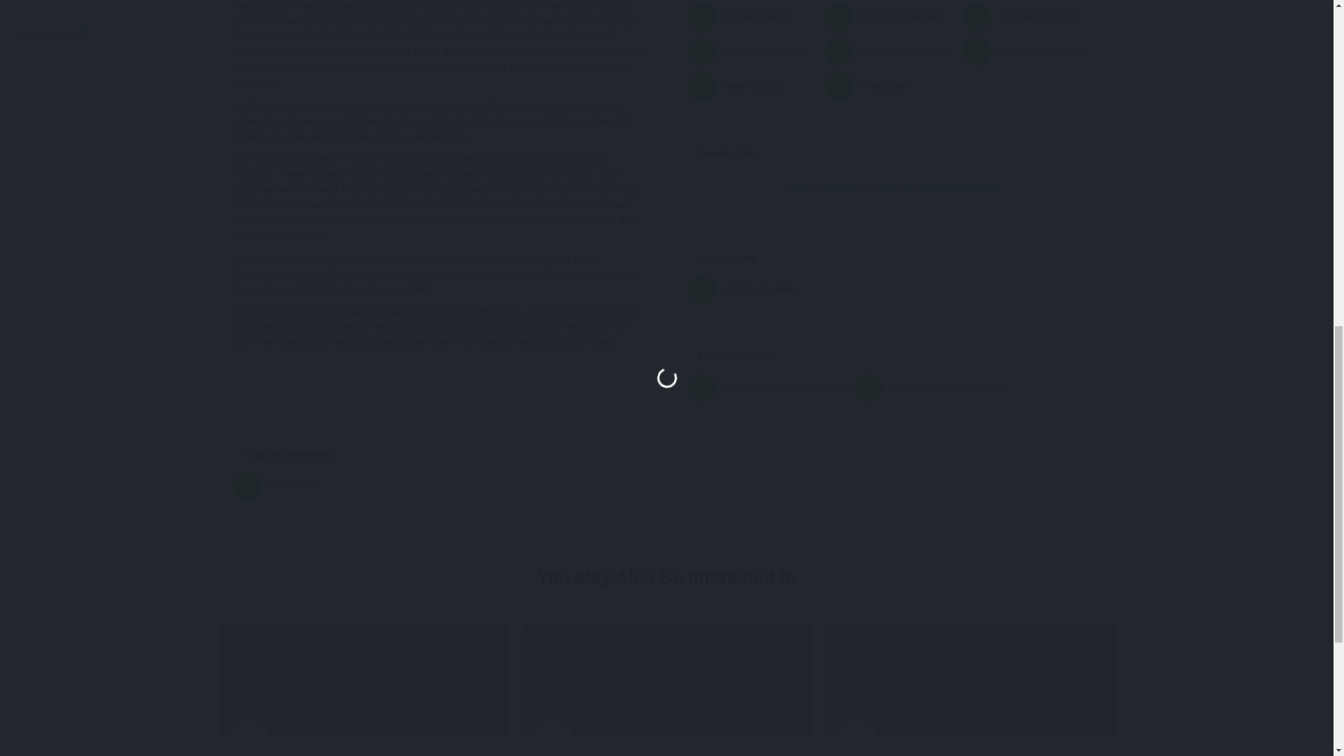 The image size is (1344, 756). What do you see at coordinates (890, 86) in the screenshot?
I see `Watershed` at bounding box center [890, 86].